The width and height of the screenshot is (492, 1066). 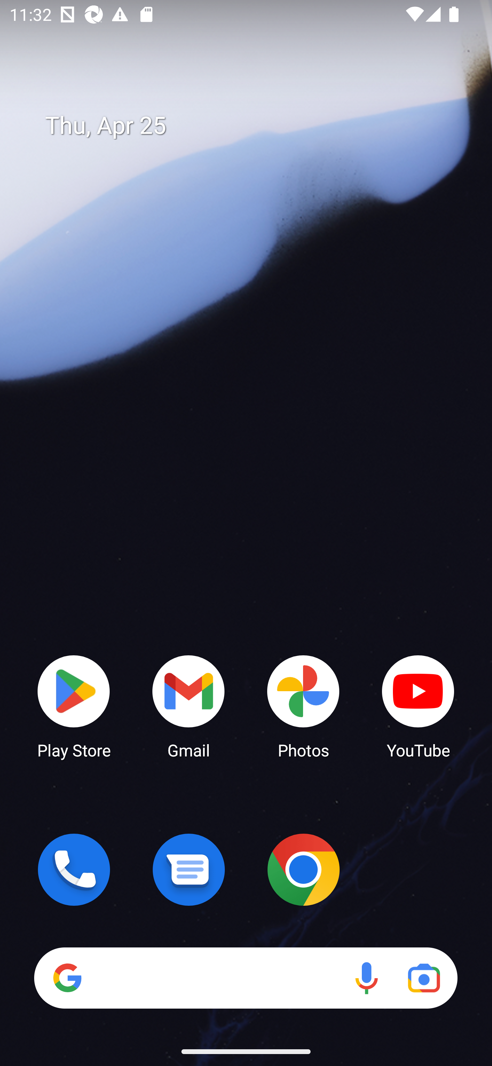 I want to click on Voice search, so click(x=366, y=978).